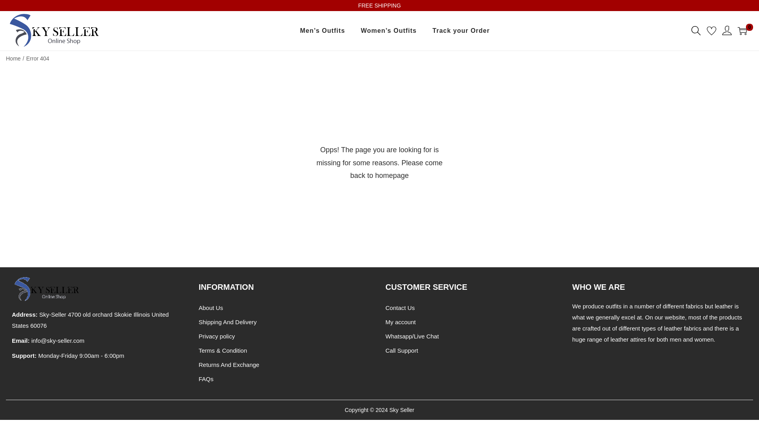 The image size is (759, 427). Describe the element at coordinates (400, 308) in the screenshot. I see `Contact Us` at that location.